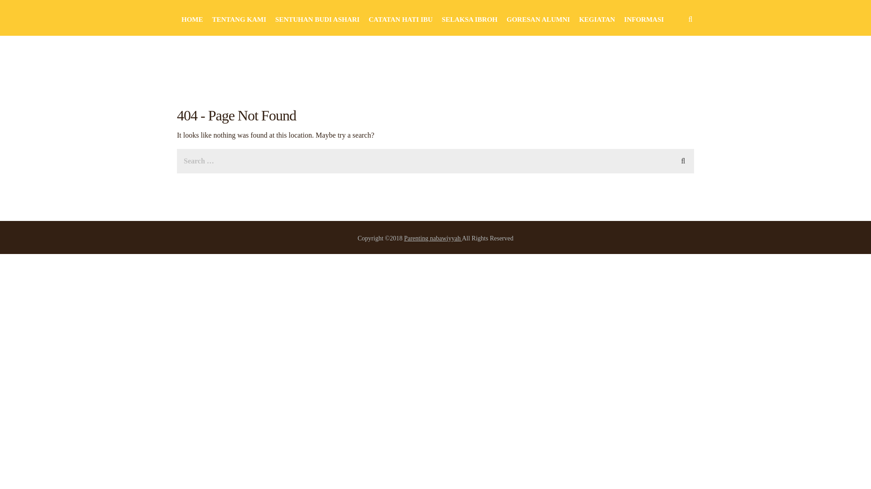 This screenshot has height=489, width=871. I want to click on CATATAN HATI IBU, so click(401, 19).